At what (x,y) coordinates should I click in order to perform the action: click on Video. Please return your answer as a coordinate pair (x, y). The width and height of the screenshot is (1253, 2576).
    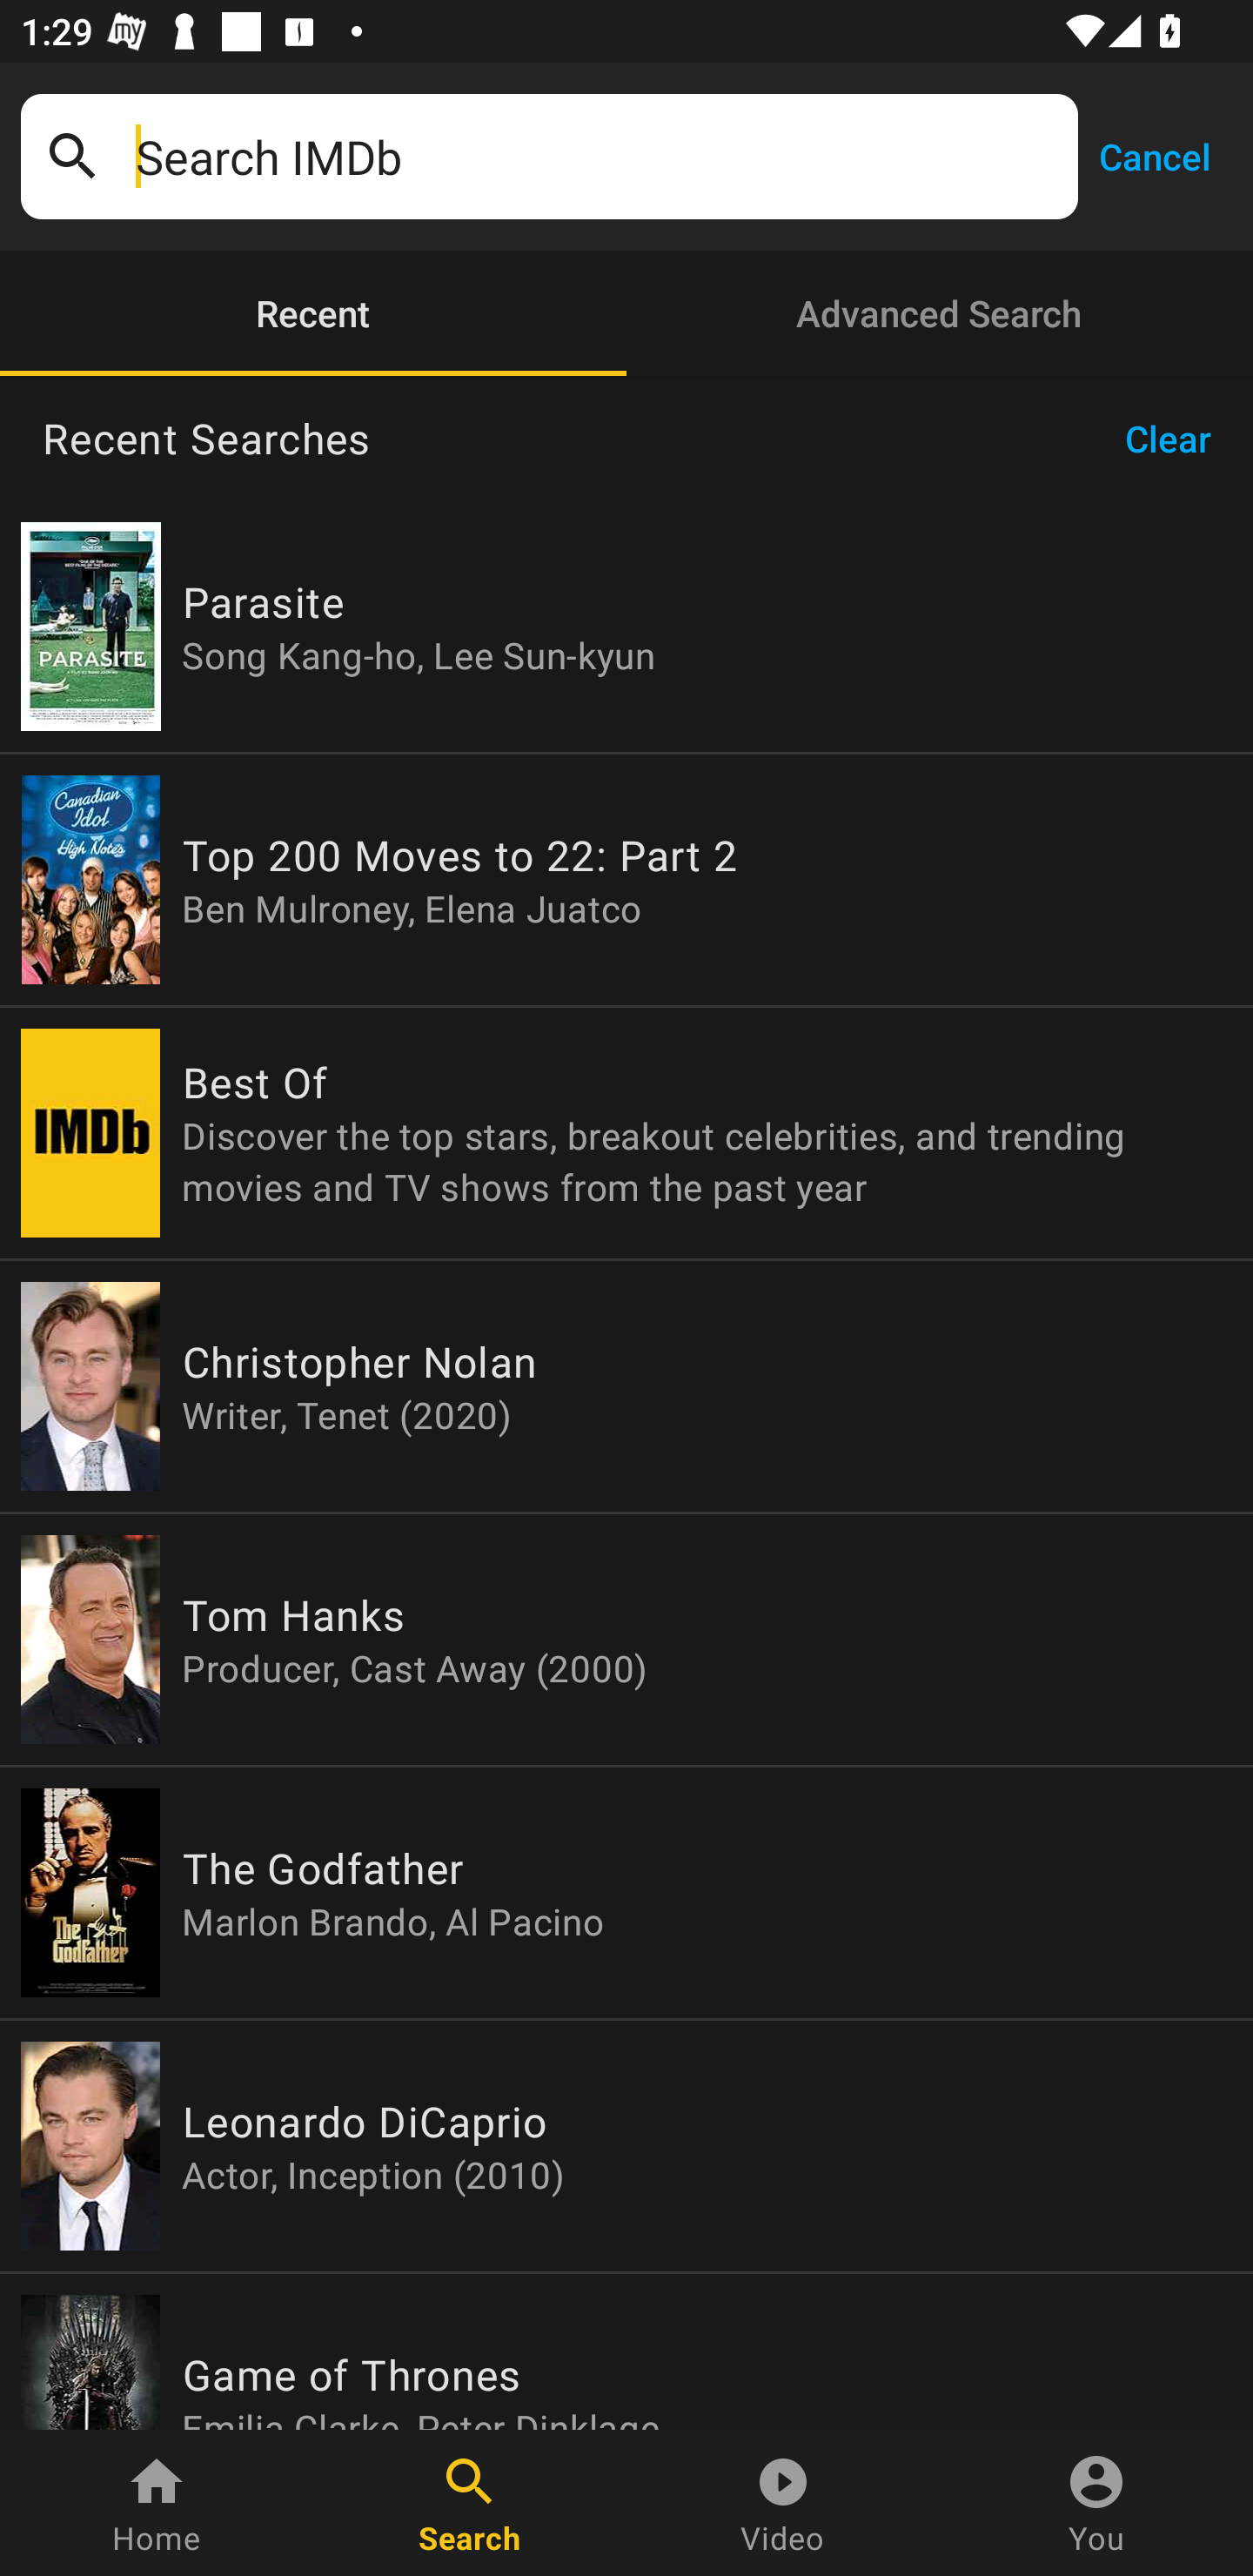
    Looking at the image, I should click on (783, 2503).